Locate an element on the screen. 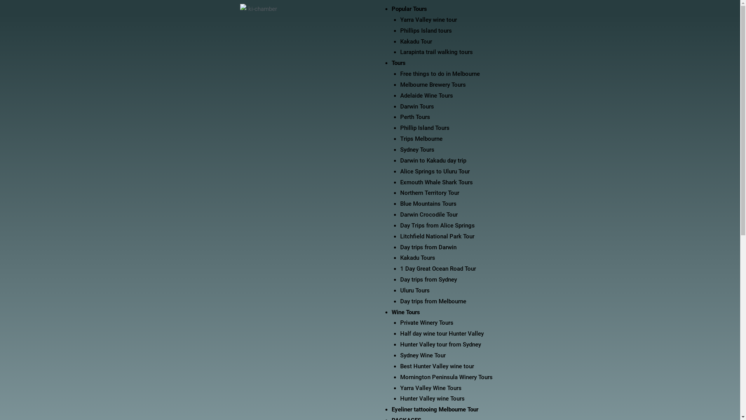 The width and height of the screenshot is (746, 420). Eyeliner tattooing Melbourne Tour is located at coordinates (435, 409).